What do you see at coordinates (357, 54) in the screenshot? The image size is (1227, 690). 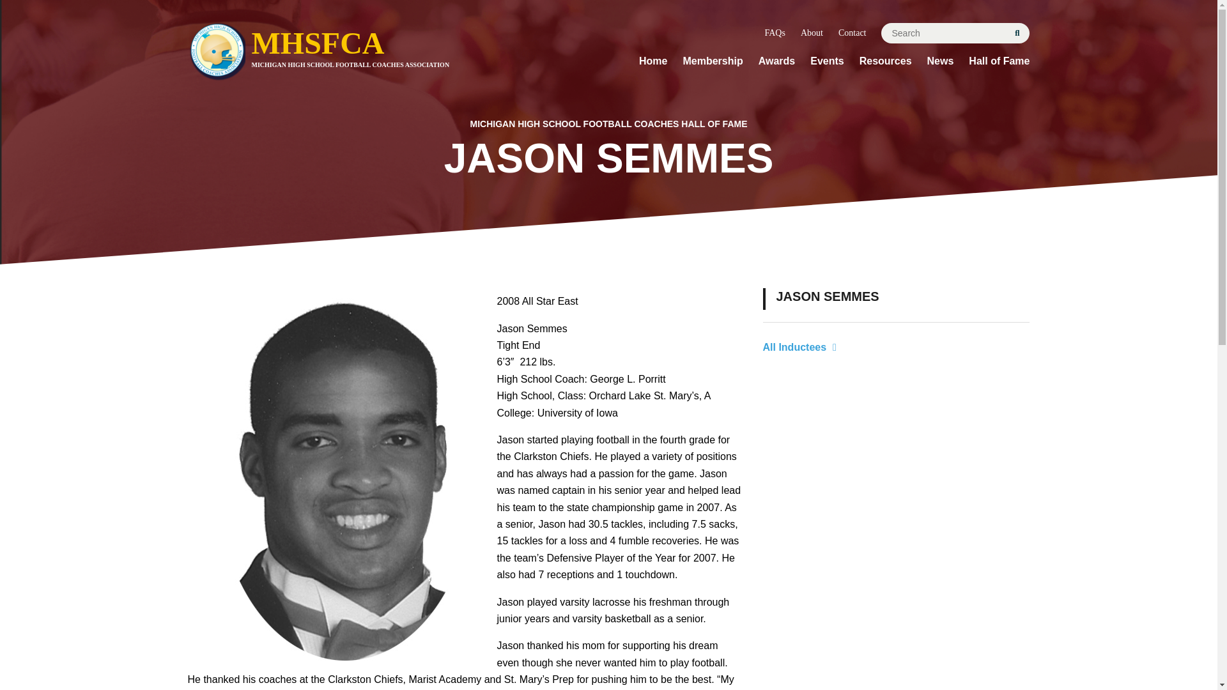 I see `Membership` at bounding box center [357, 54].